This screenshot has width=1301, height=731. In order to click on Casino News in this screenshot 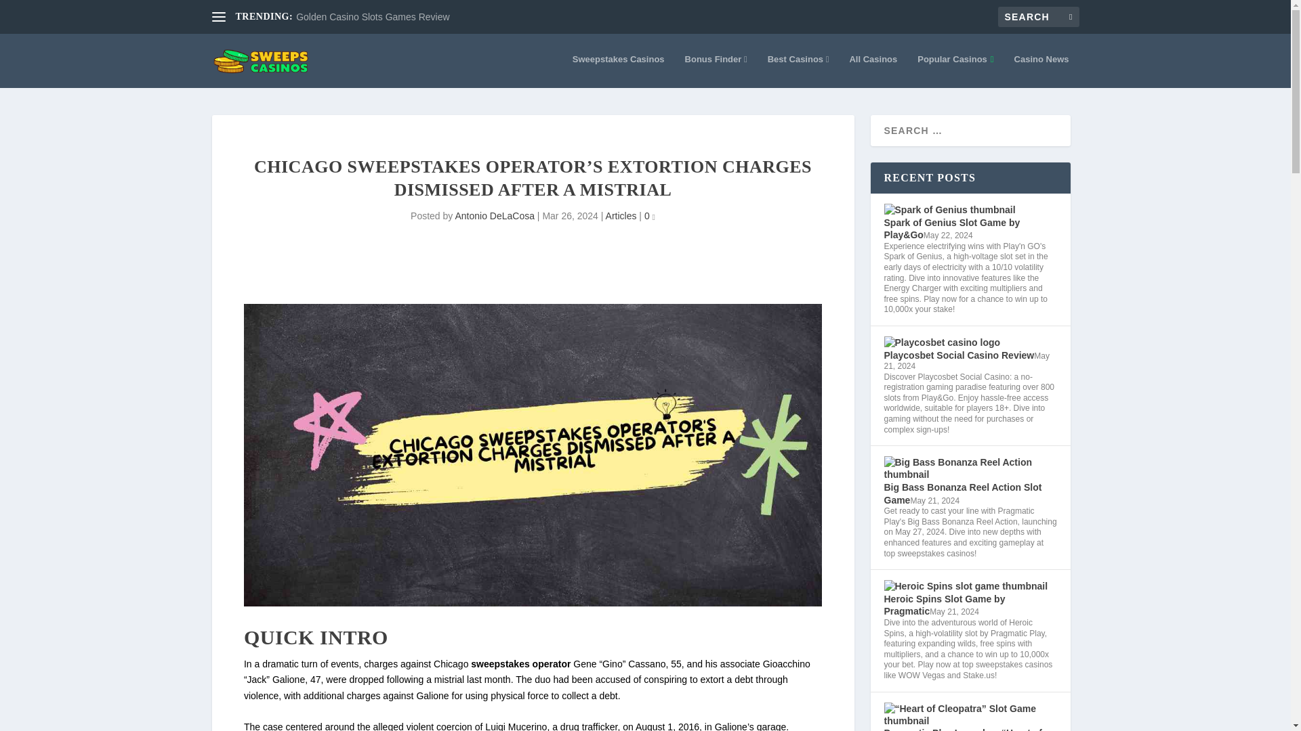, I will do `click(1042, 70)`.